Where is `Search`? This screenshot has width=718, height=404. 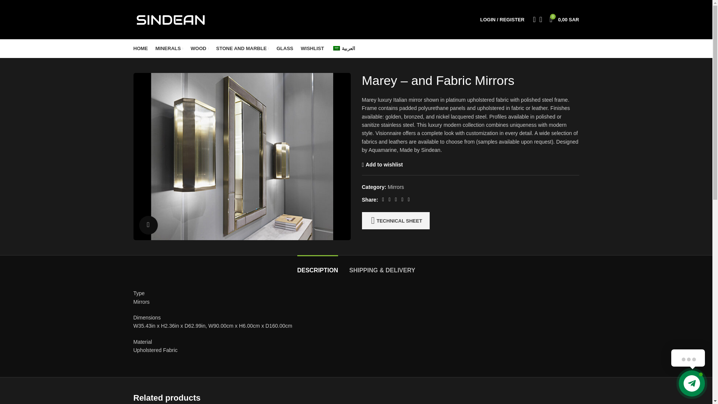 Search is located at coordinates (532, 19).